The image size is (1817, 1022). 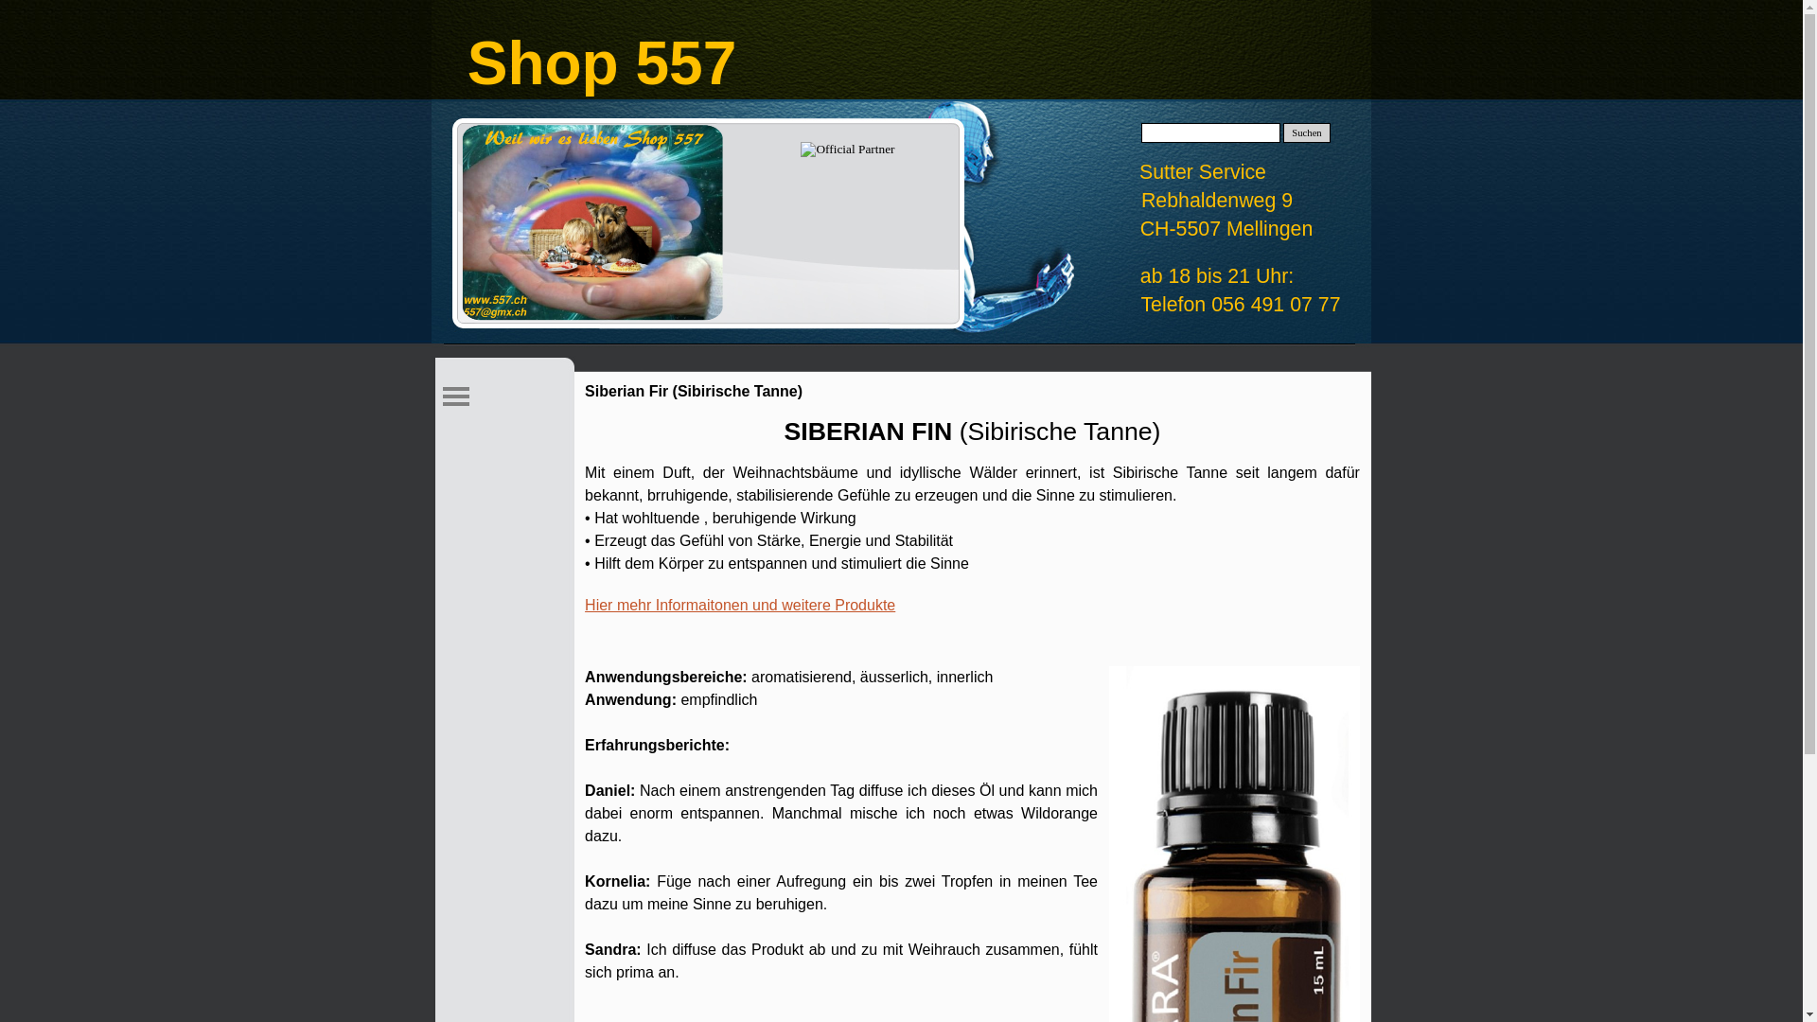 What do you see at coordinates (592, 222) in the screenshot?
I see `Shop 557` at bounding box center [592, 222].